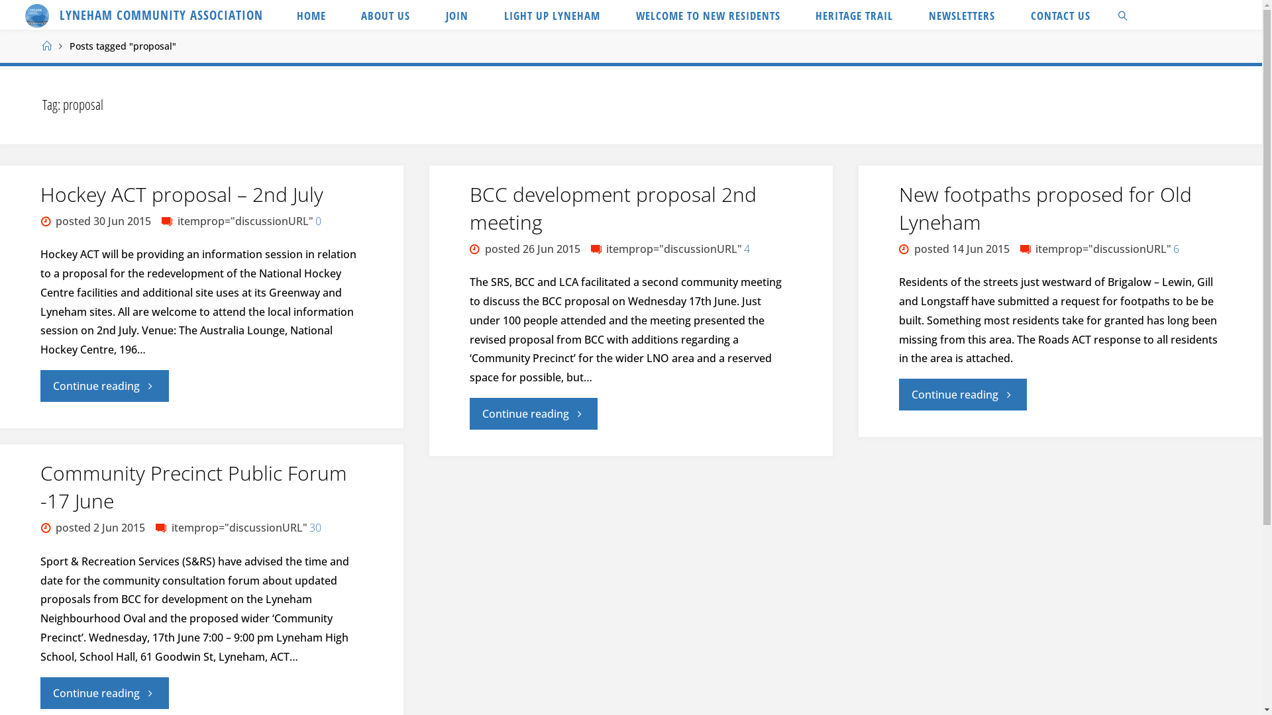  Describe the element at coordinates (46, 220) in the screenshot. I see `Date` at that location.